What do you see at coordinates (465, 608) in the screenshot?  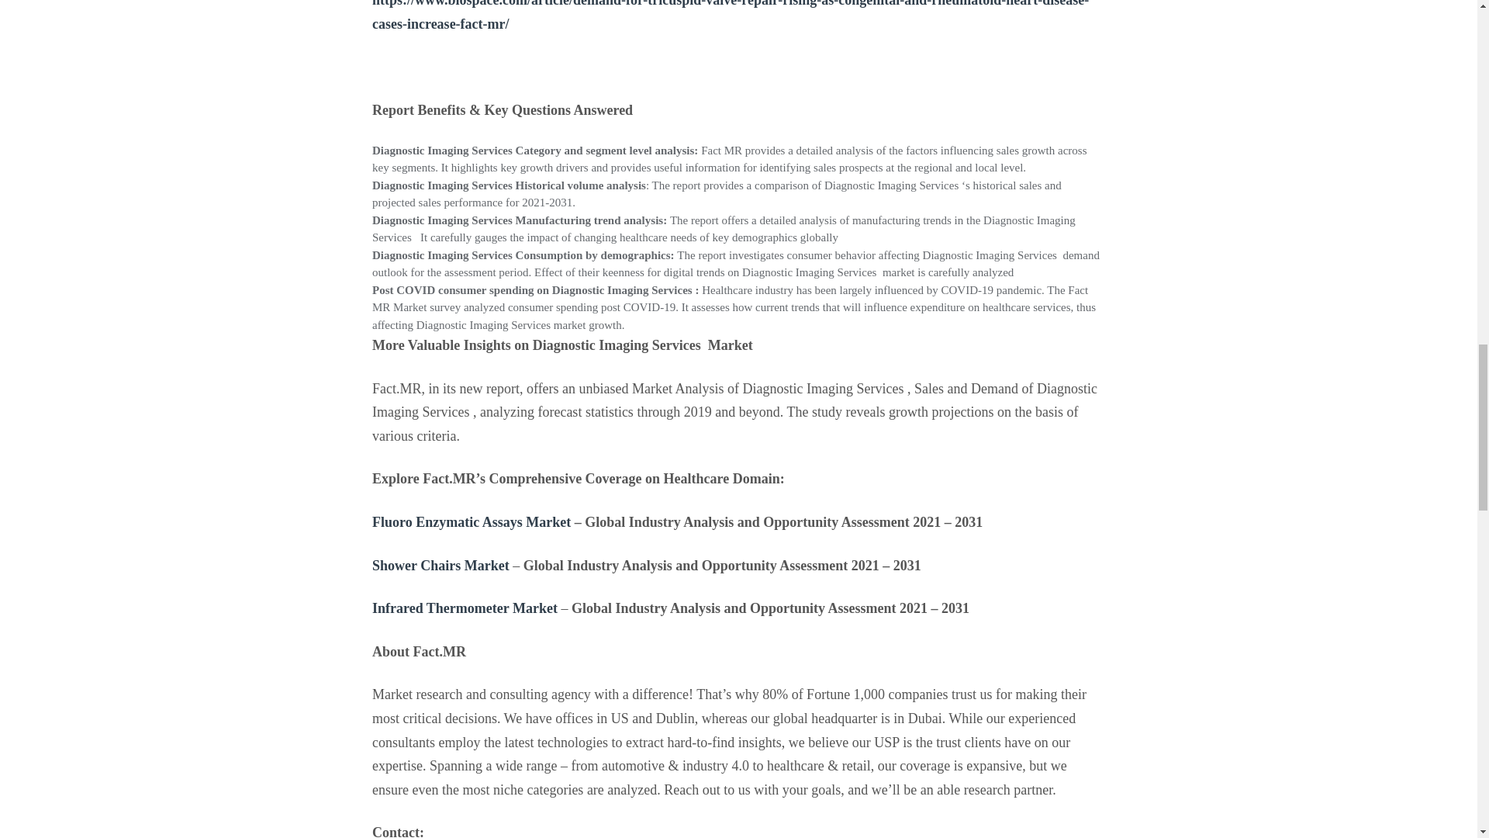 I see `Infrared Thermometer Market` at bounding box center [465, 608].